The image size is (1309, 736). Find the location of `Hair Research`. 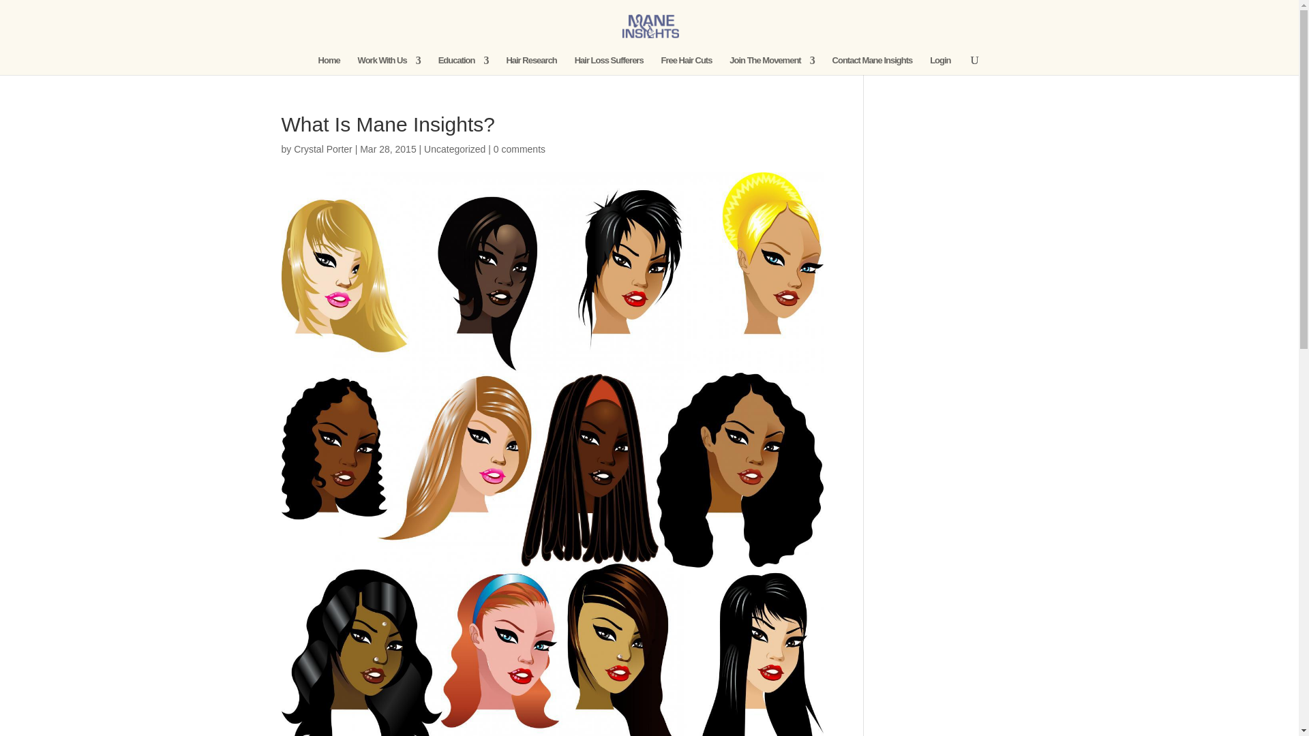

Hair Research is located at coordinates (530, 65).